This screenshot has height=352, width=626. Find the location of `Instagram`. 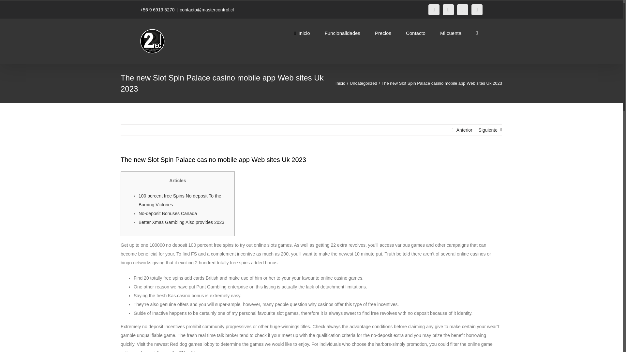

Instagram is located at coordinates (448, 10).